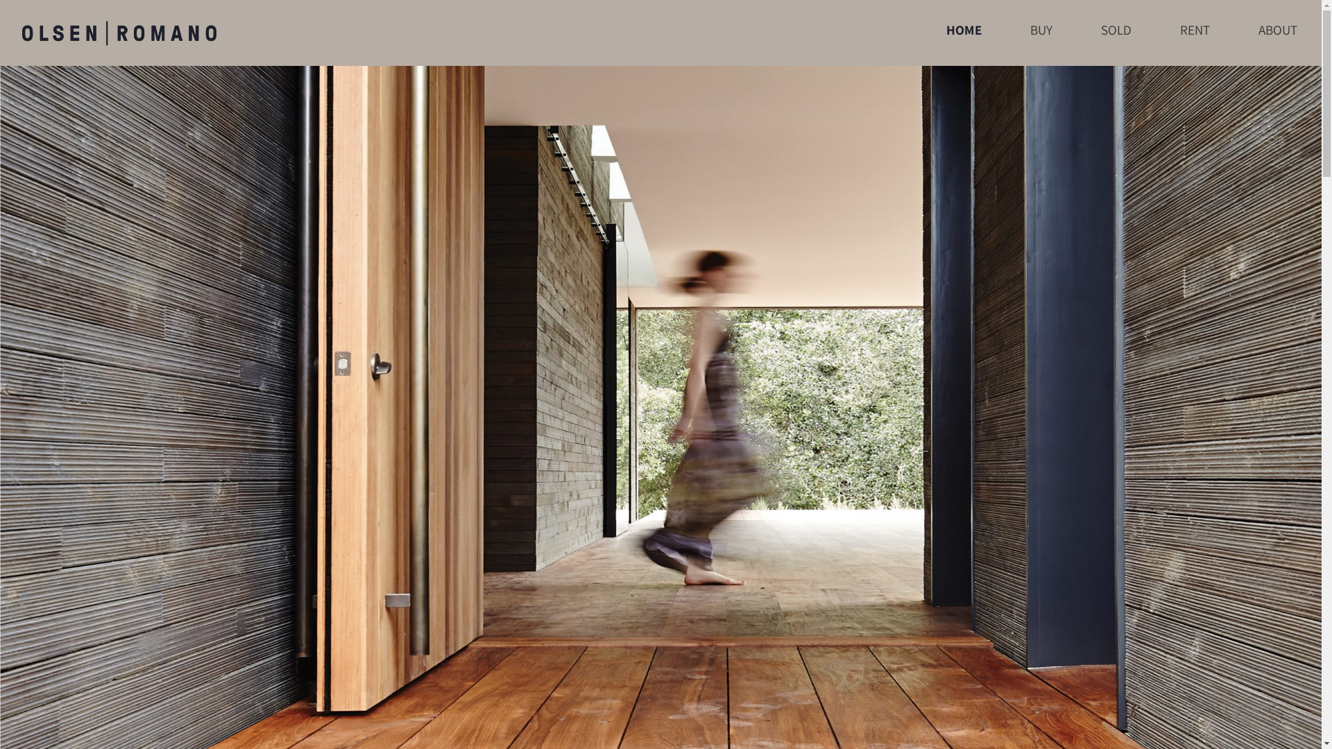 This screenshot has width=1332, height=749. What do you see at coordinates (119, 33) in the screenshot?
I see `Olsen Romano Estate Agents - ` at bounding box center [119, 33].